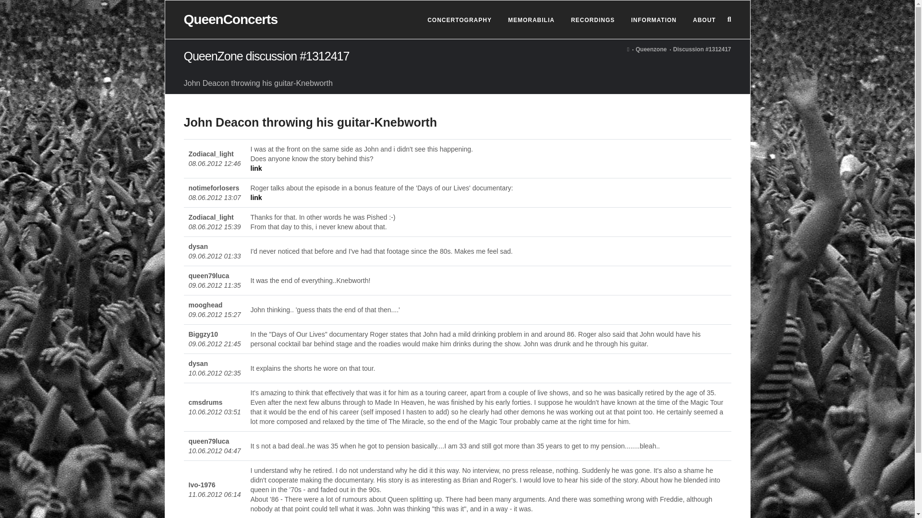  Describe the element at coordinates (651, 49) in the screenshot. I see `Queenzone` at that location.